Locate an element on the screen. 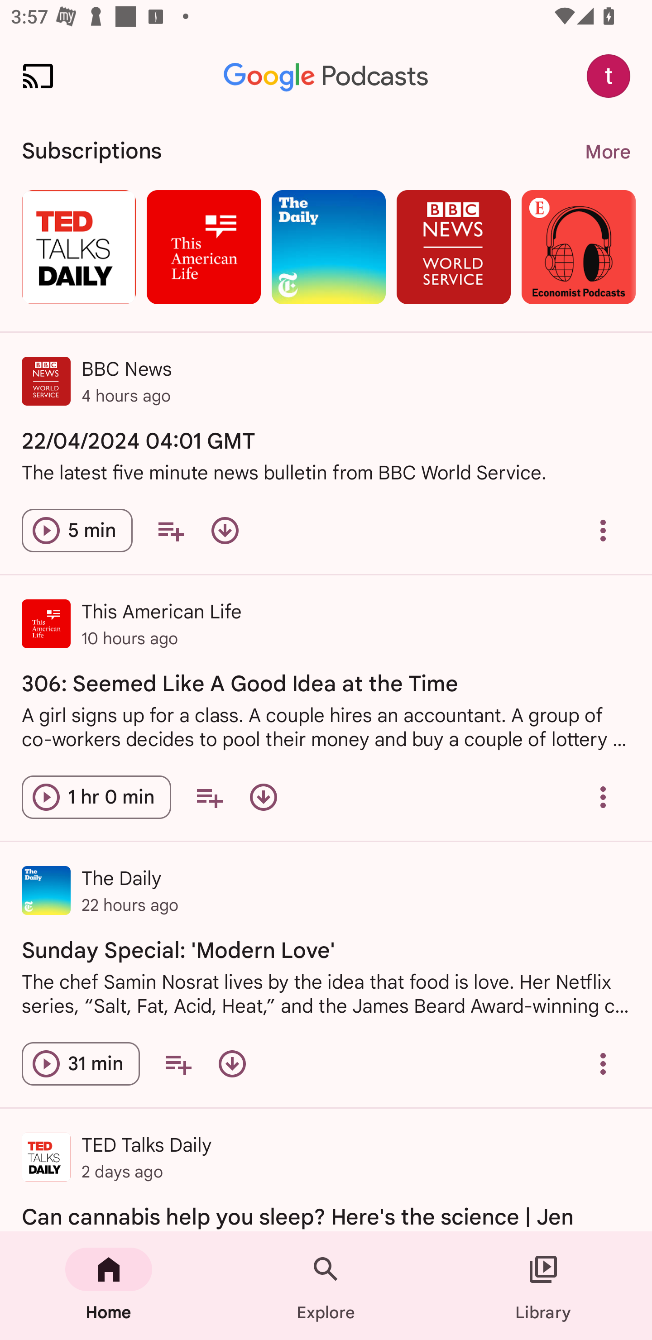  Download episode is located at coordinates (264, 797).